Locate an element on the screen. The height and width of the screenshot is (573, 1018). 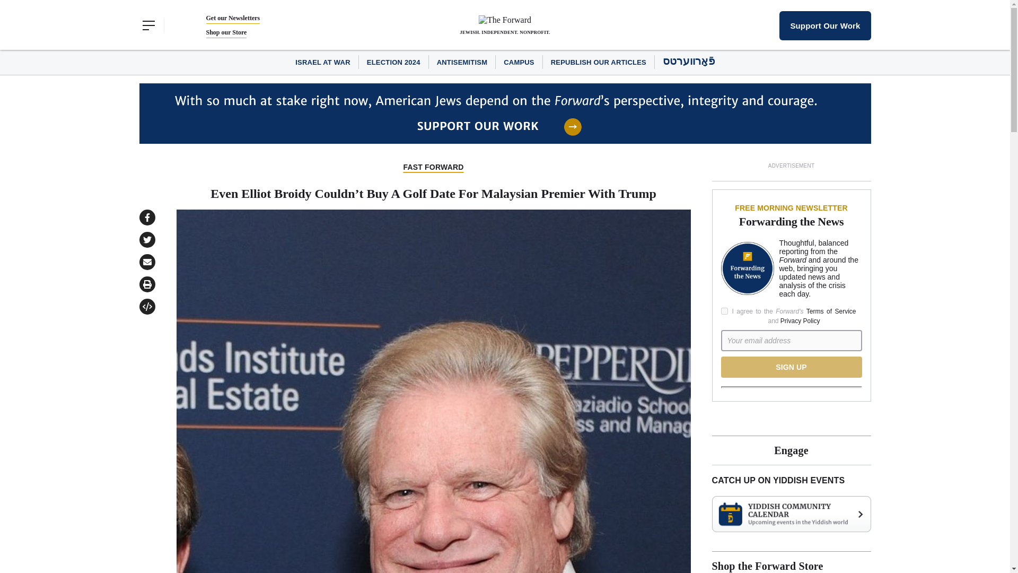
Click to open publish popup is located at coordinates (146, 306).